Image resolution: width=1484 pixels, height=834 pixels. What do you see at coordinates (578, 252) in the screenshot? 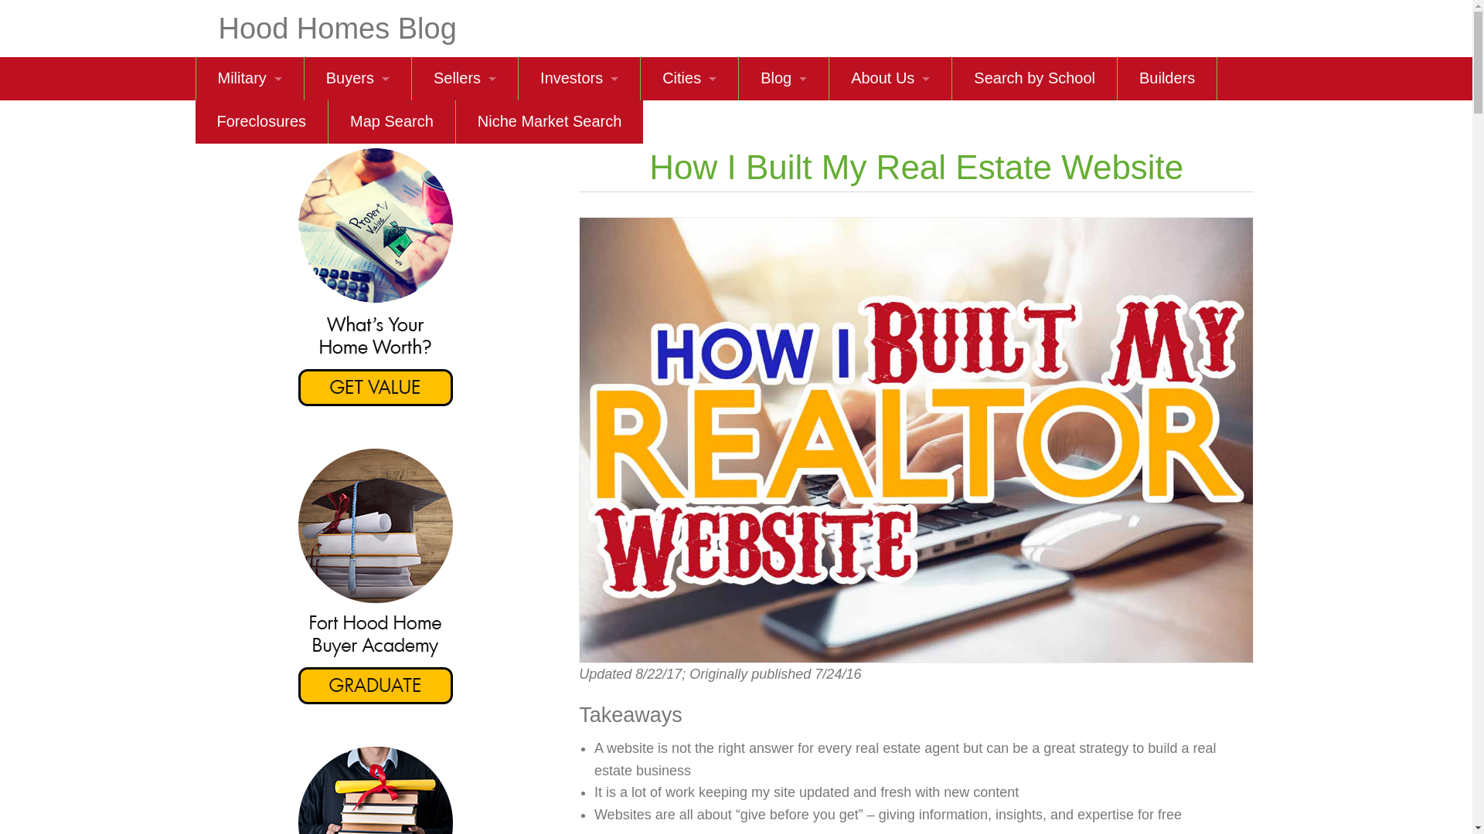
I see `Killeen Investor MeetUp` at bounding box center [578, 252].